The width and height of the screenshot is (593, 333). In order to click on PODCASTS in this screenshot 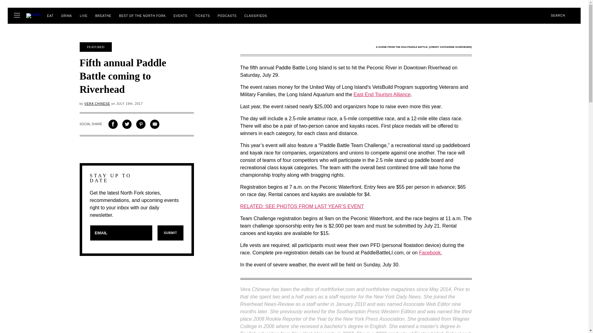, I will do `click(227, 16)`.